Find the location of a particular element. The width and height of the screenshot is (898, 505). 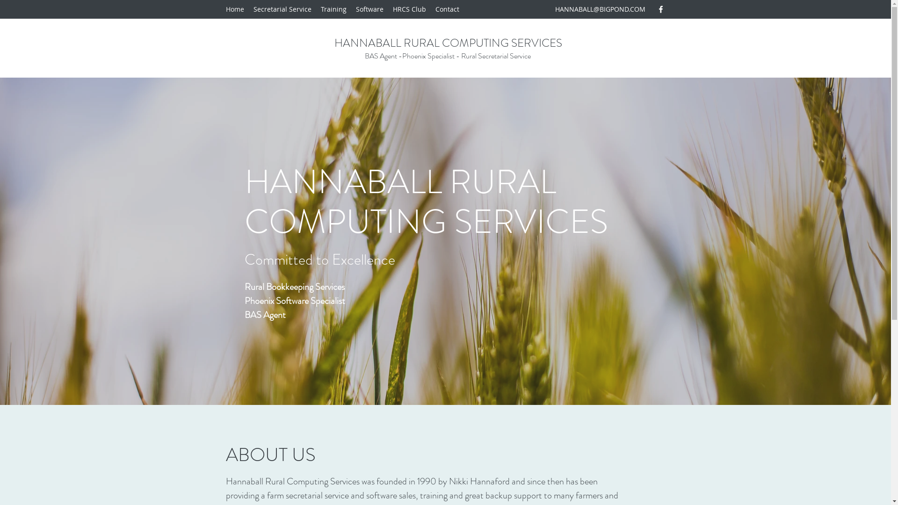

Secretarial Service is located at coordinates (282, 9).